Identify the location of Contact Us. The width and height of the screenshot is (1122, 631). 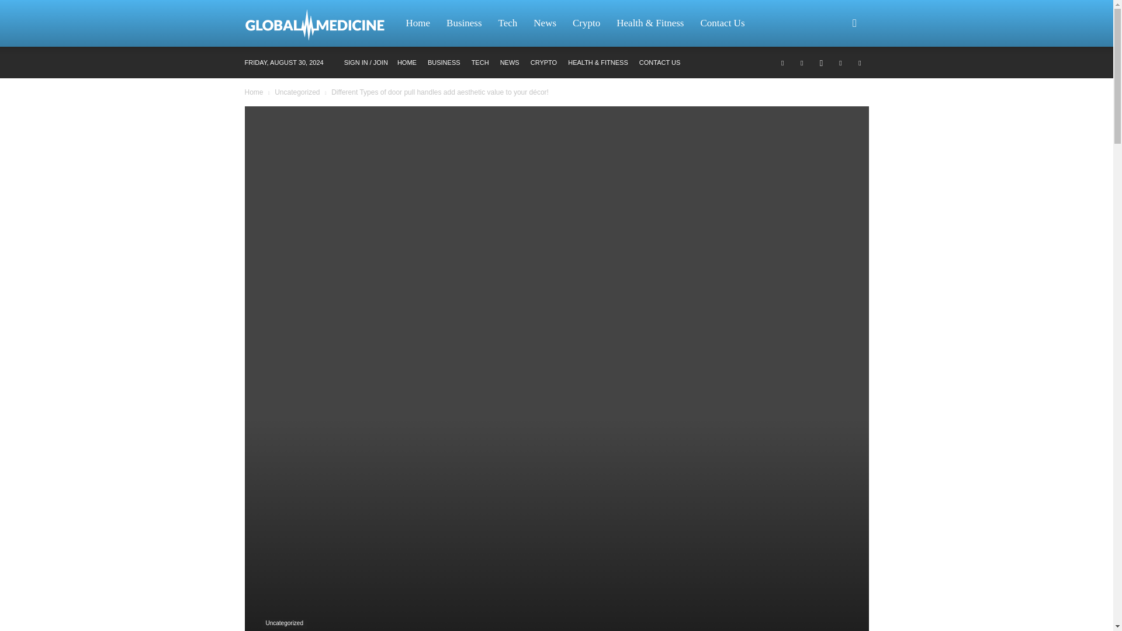
(722, 23).